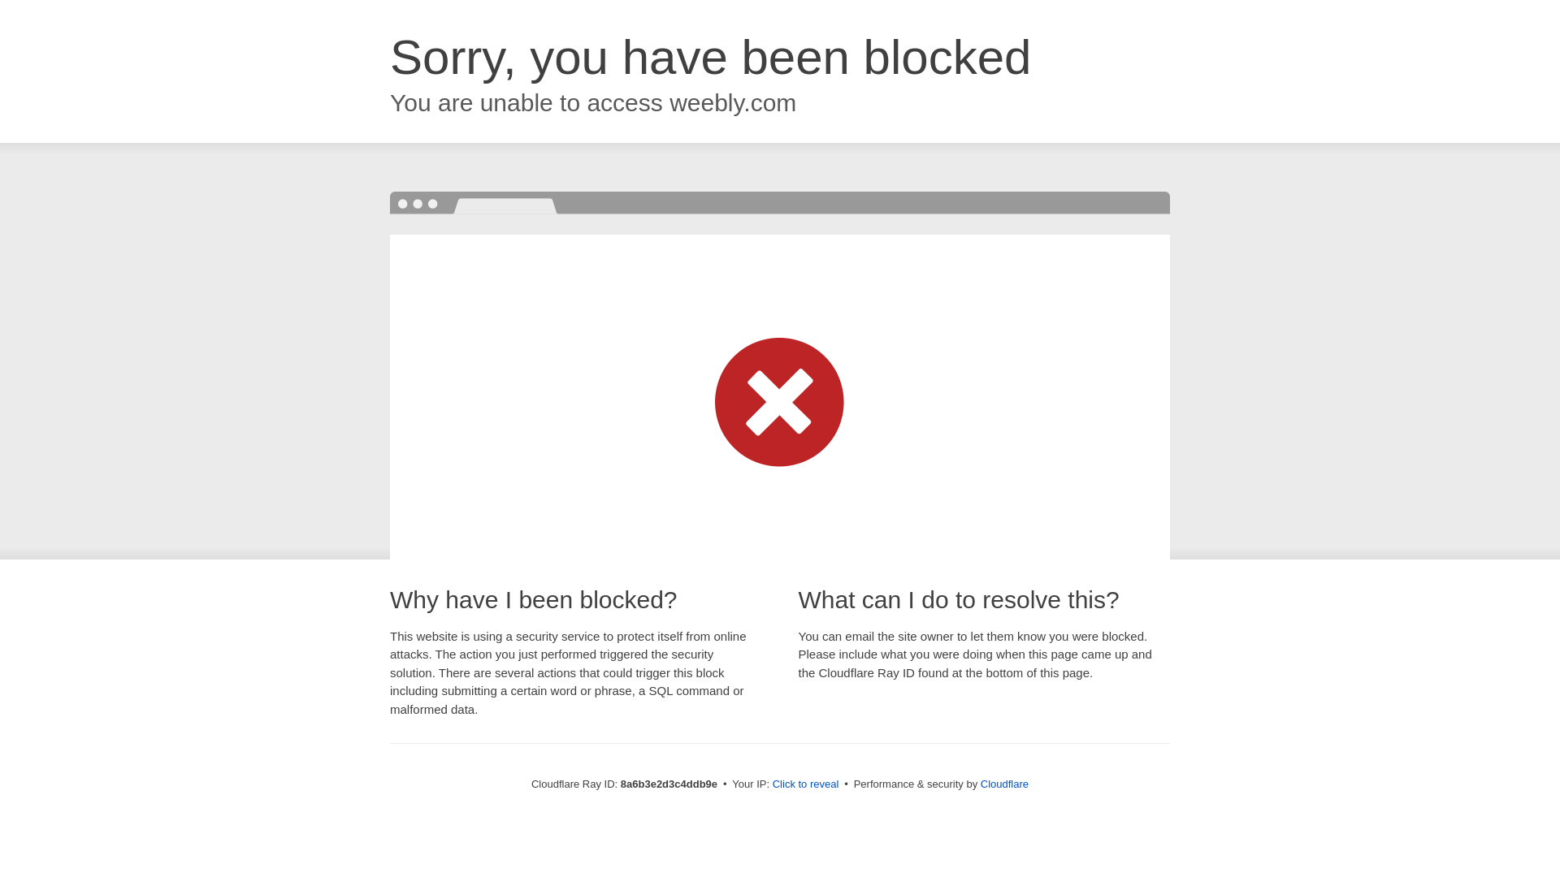 This screenshot has width=1560, height=877. I want to click on Cloudflare, so click(1004, 784).